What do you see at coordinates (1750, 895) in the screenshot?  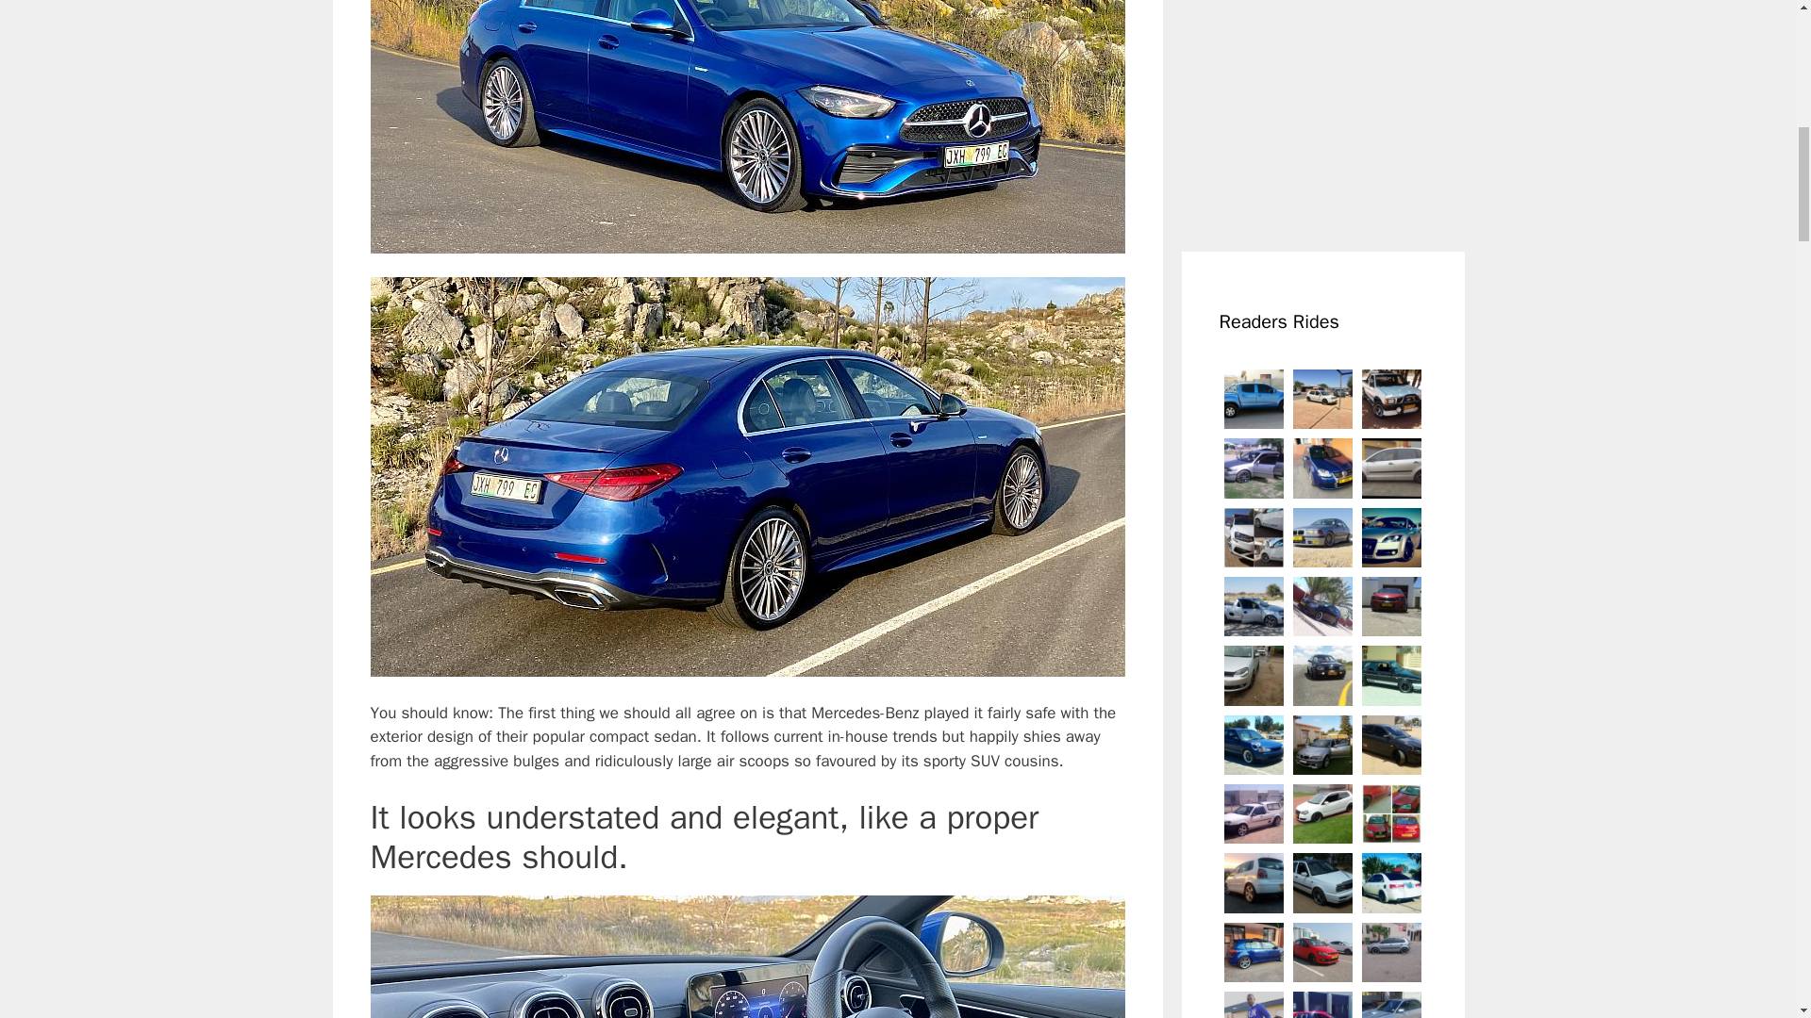 I see `Scroll back to top` at bounding box center [1750, 895].